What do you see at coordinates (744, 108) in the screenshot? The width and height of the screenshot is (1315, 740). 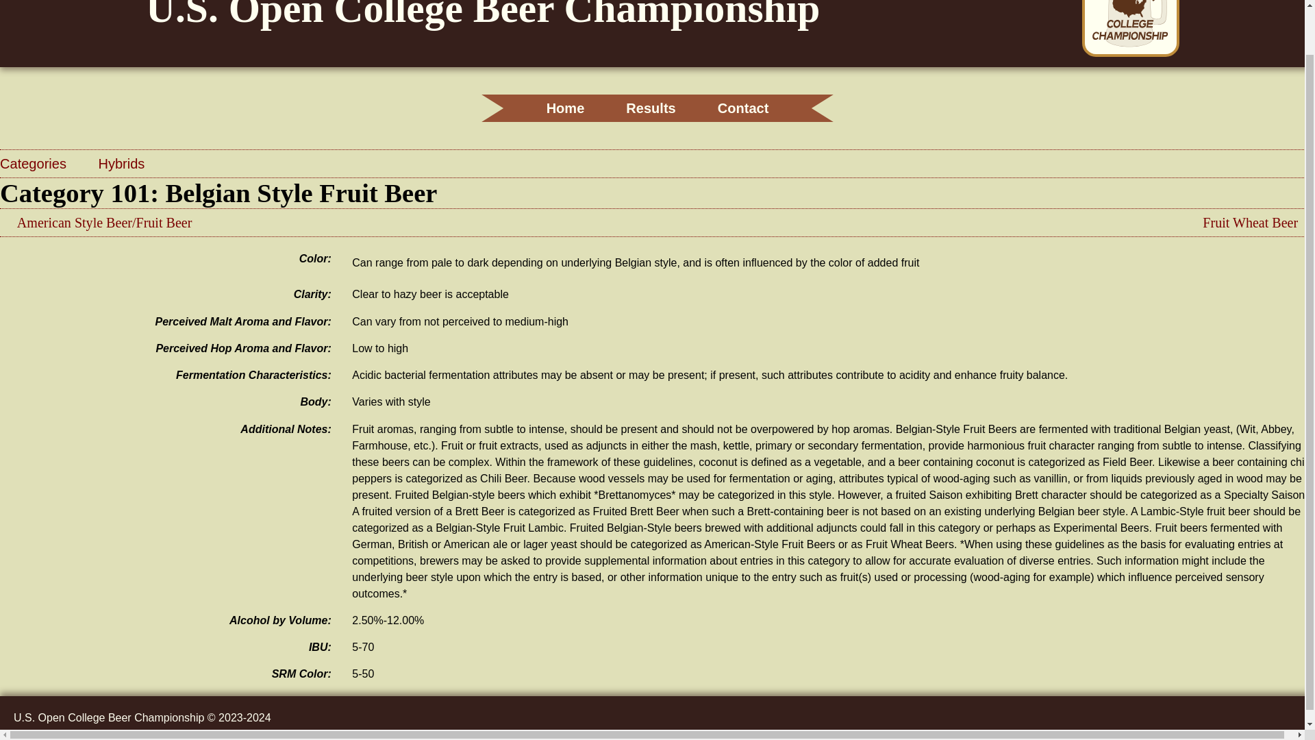 I see `Contact` at bounding box center [744, 108].